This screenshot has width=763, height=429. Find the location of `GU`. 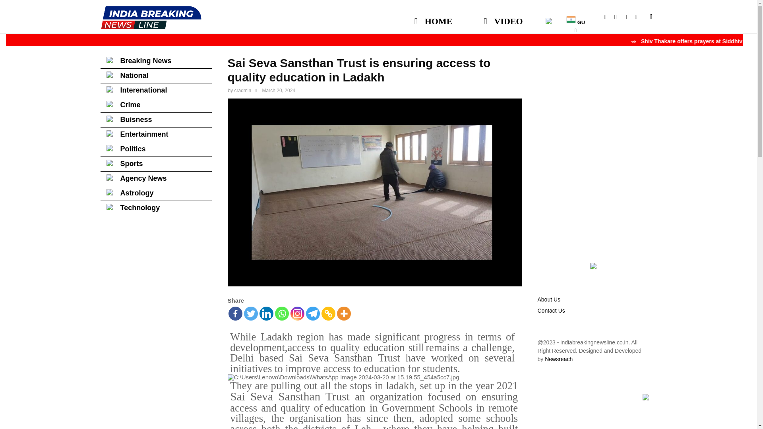

GU is located at coordinates (575, 17).